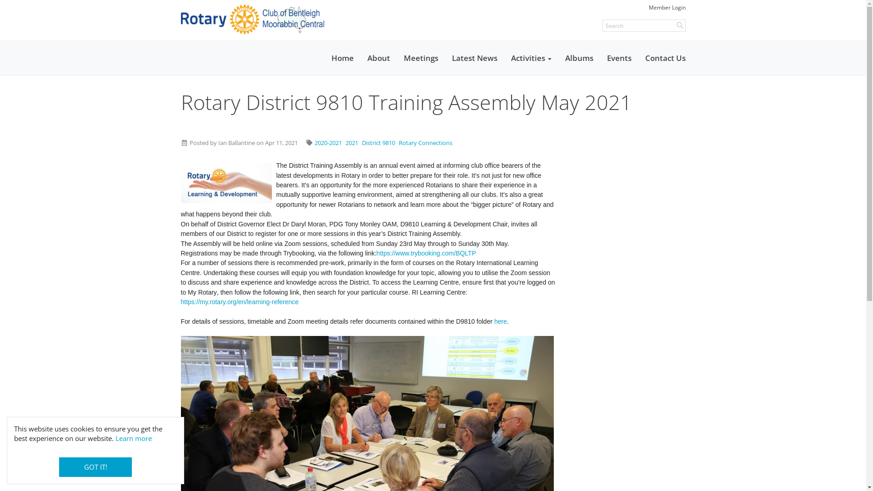  I want to click on 2020-2021, so click(328, 143).